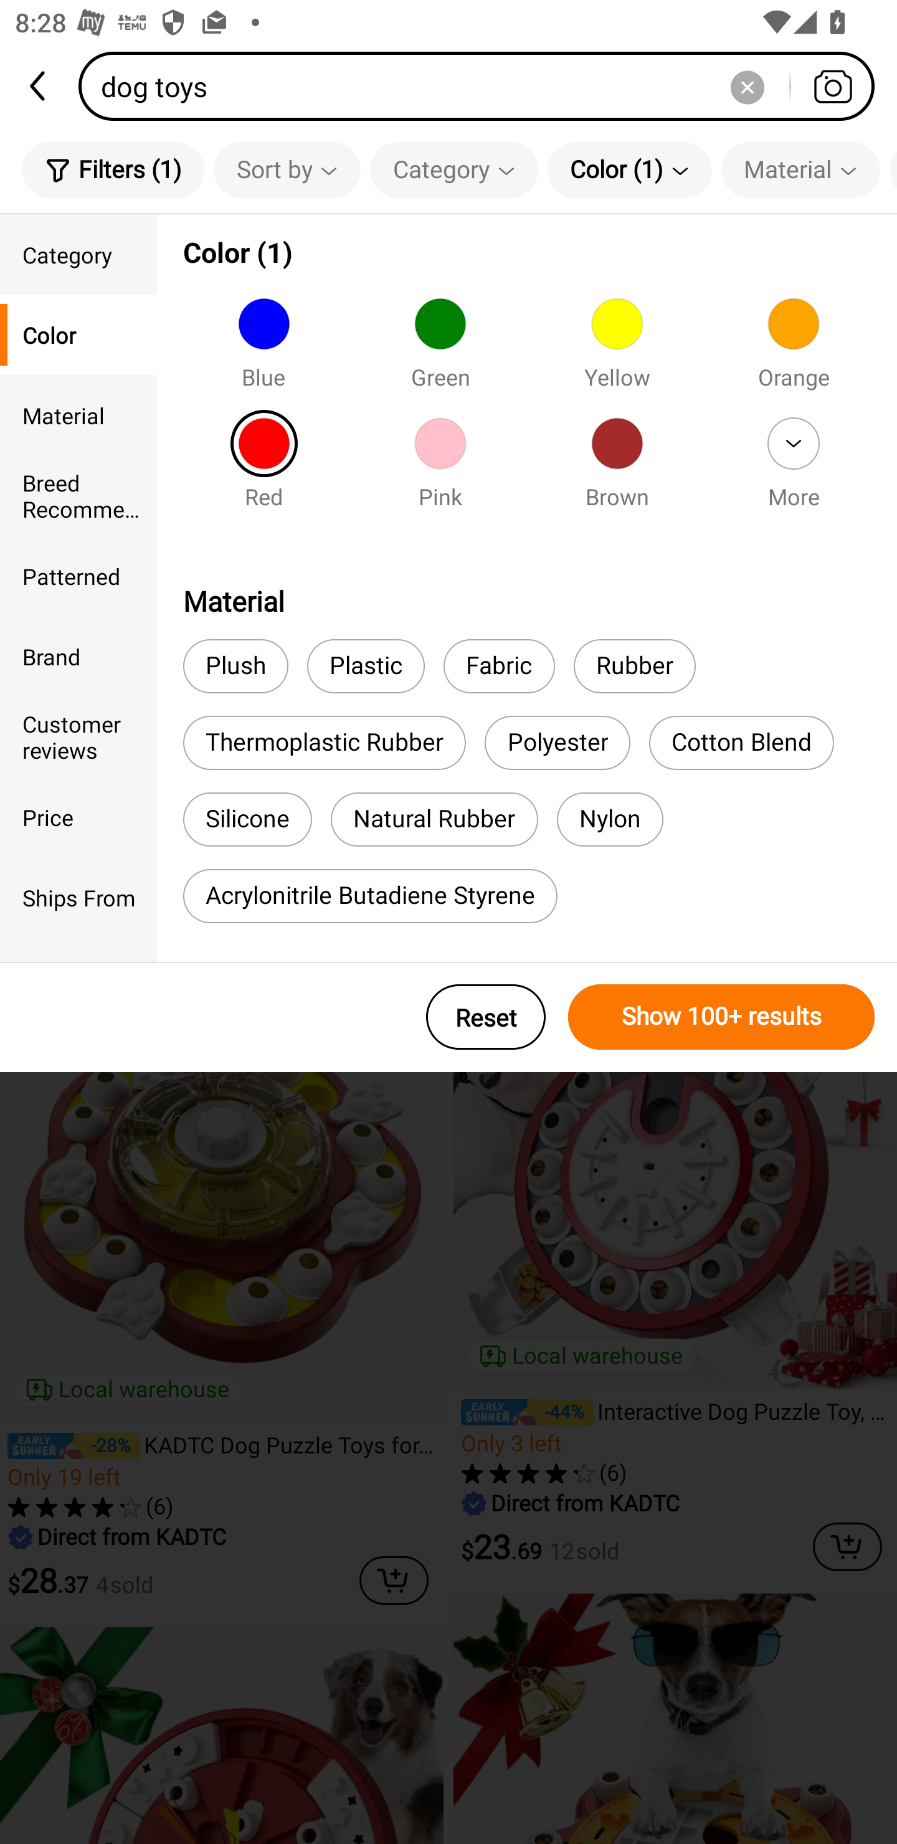 This screenshot has width=897, height=1844. Describe the element at coordinates (78, 496) in the screenshot. I see `Breed Recommendation` at that location.